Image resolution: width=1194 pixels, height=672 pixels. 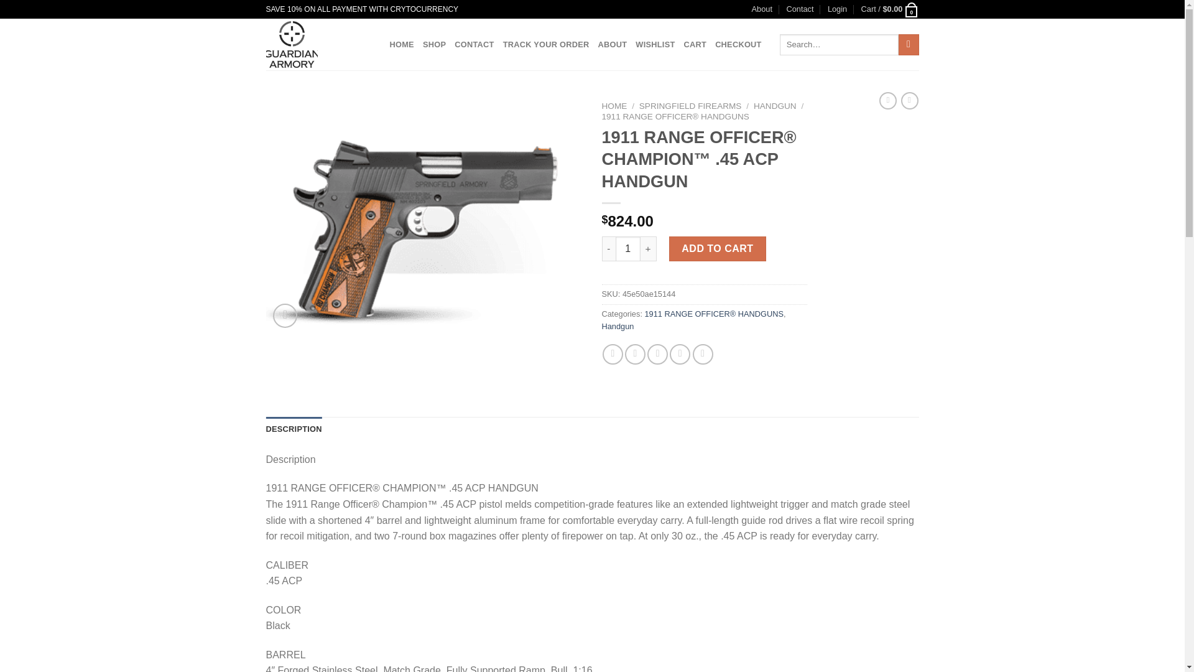 I want to click on TRACK YOUR ORDER, so click(x=546, y=44).